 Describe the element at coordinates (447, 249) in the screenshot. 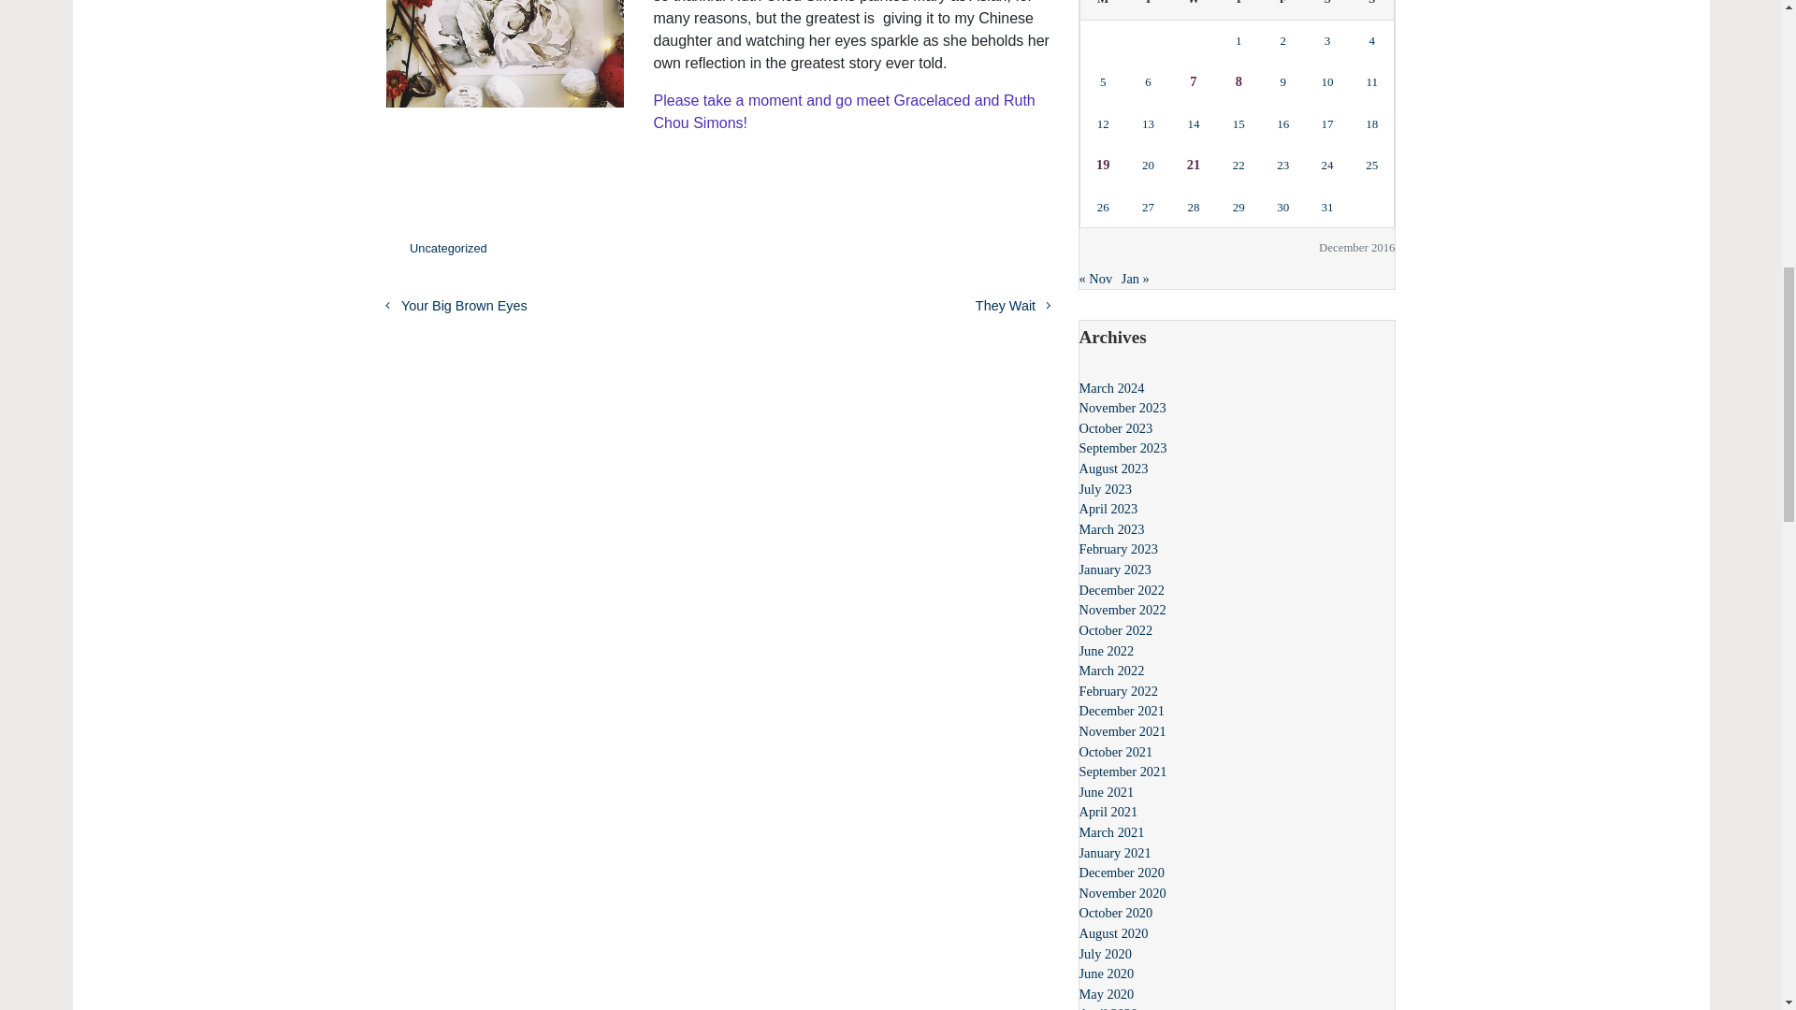

I see `Uncategorized` at that location.